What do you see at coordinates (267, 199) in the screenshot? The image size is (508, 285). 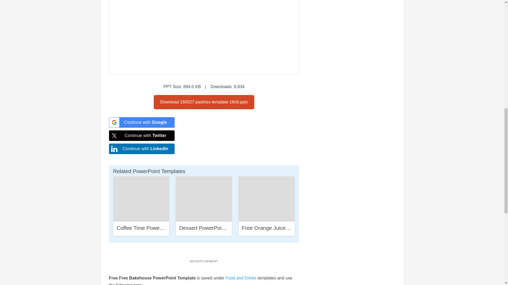 I see `Orange PowerPoint Template` at bounding box center [267, 199].